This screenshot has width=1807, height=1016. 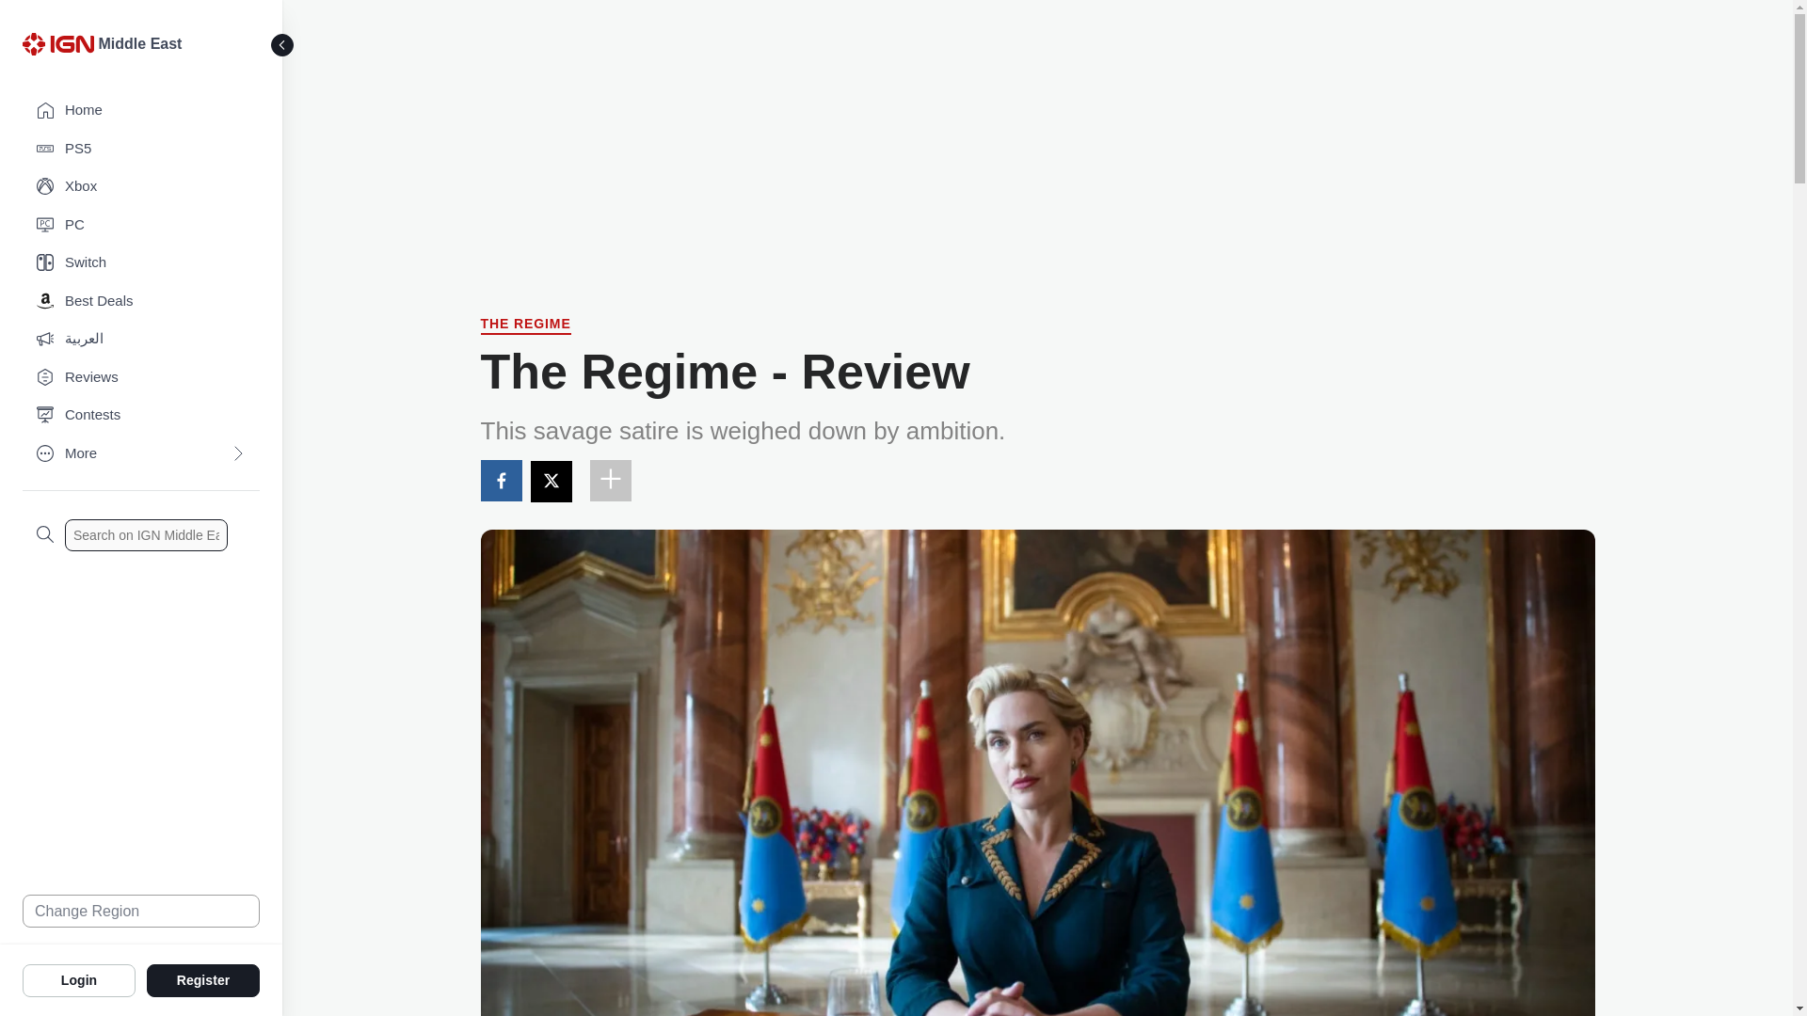 I want to click on Toggle Sidebar, so click(x=282, y=45).